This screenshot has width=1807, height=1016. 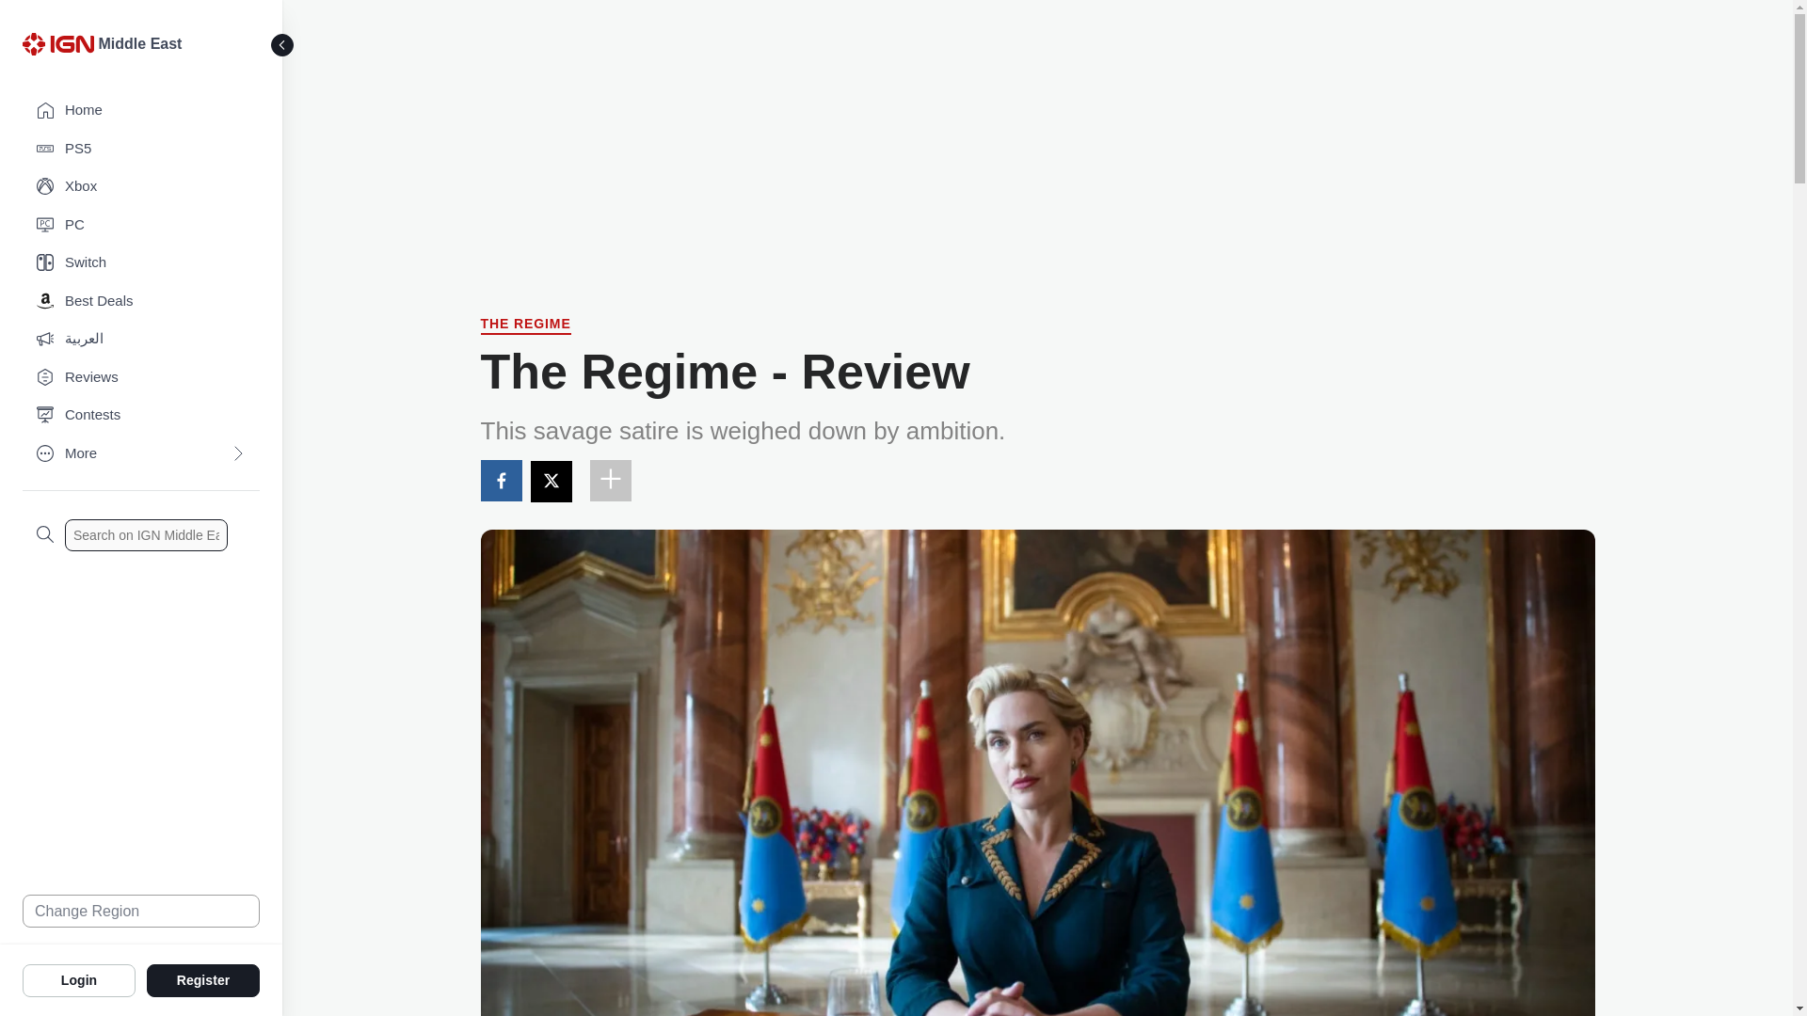 I want to click on Toggle Sidebar, so click(x=282, y=45).